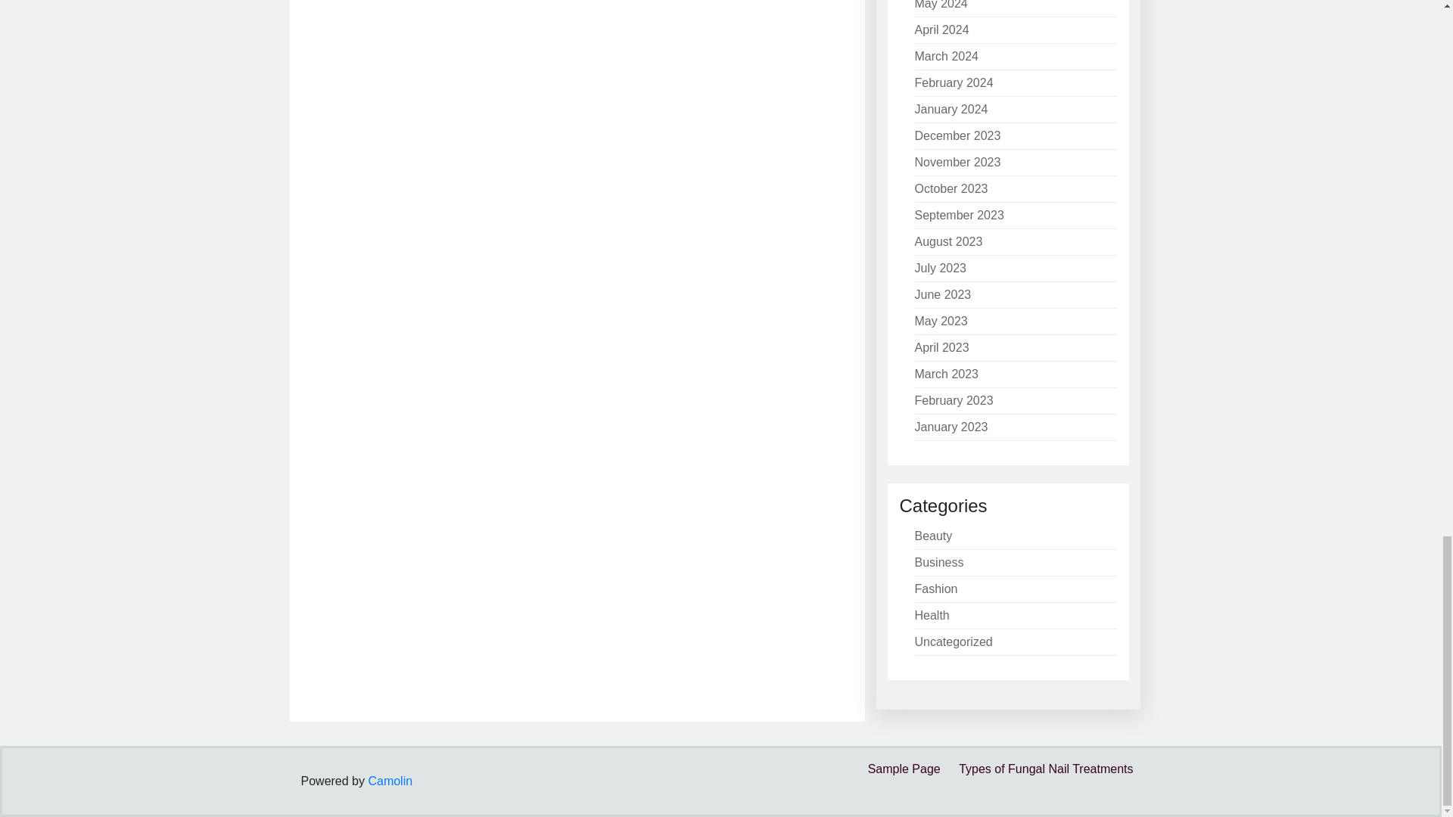 This screenshot has height=817, width=1453. What do you see at coordinates (951, 109) in the screenshot?
I see `January 2024` at bounding box center [951, 109].